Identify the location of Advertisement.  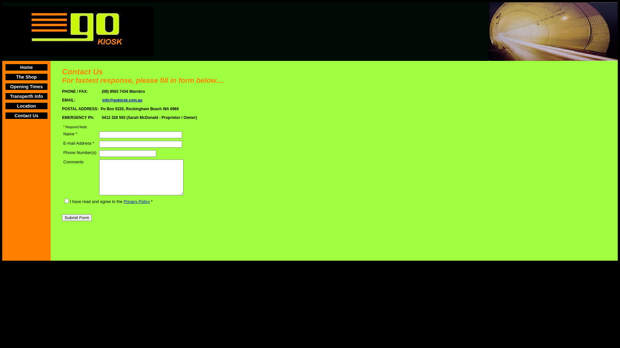
(180, 240).